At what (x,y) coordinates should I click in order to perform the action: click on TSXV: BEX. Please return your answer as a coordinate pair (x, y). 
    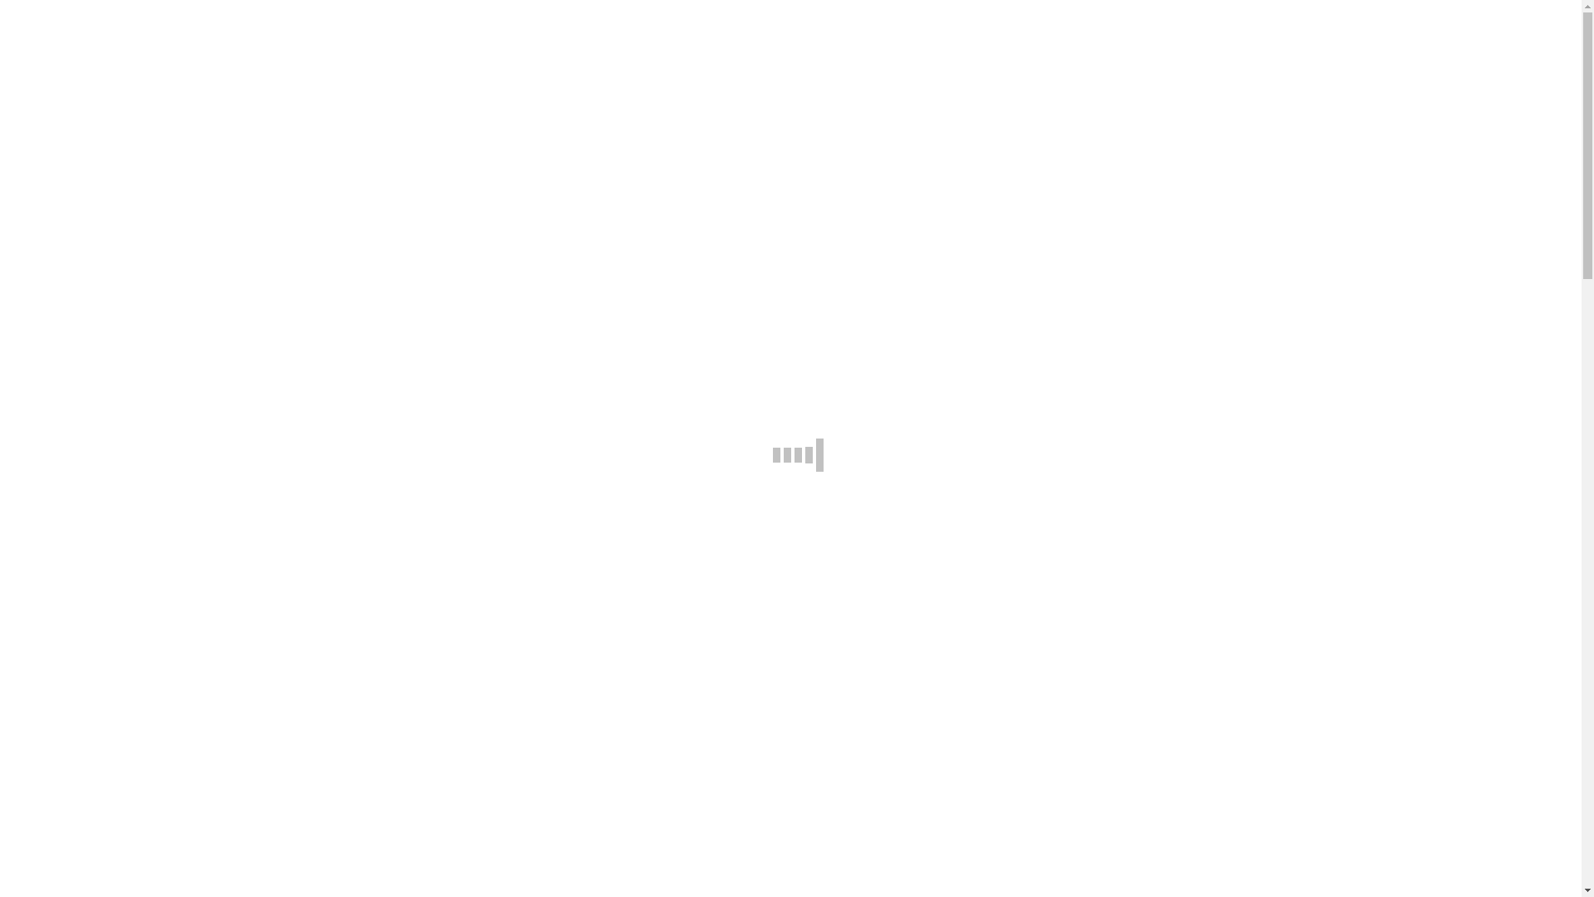
    Looking at the image, I should click on (40, 13).